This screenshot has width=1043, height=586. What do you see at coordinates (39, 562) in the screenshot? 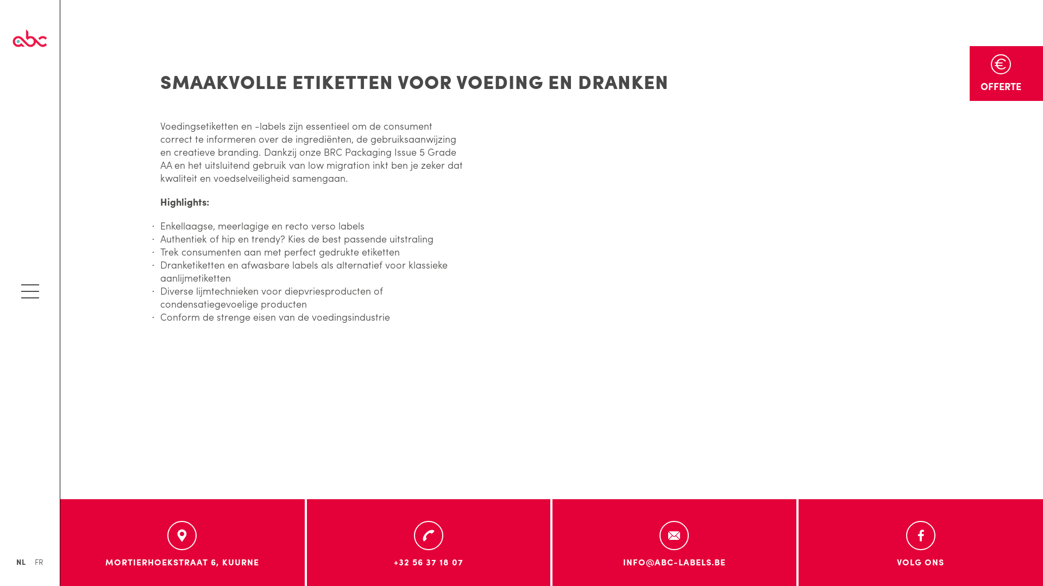
I see `FR` at bounding box center [39, 562].